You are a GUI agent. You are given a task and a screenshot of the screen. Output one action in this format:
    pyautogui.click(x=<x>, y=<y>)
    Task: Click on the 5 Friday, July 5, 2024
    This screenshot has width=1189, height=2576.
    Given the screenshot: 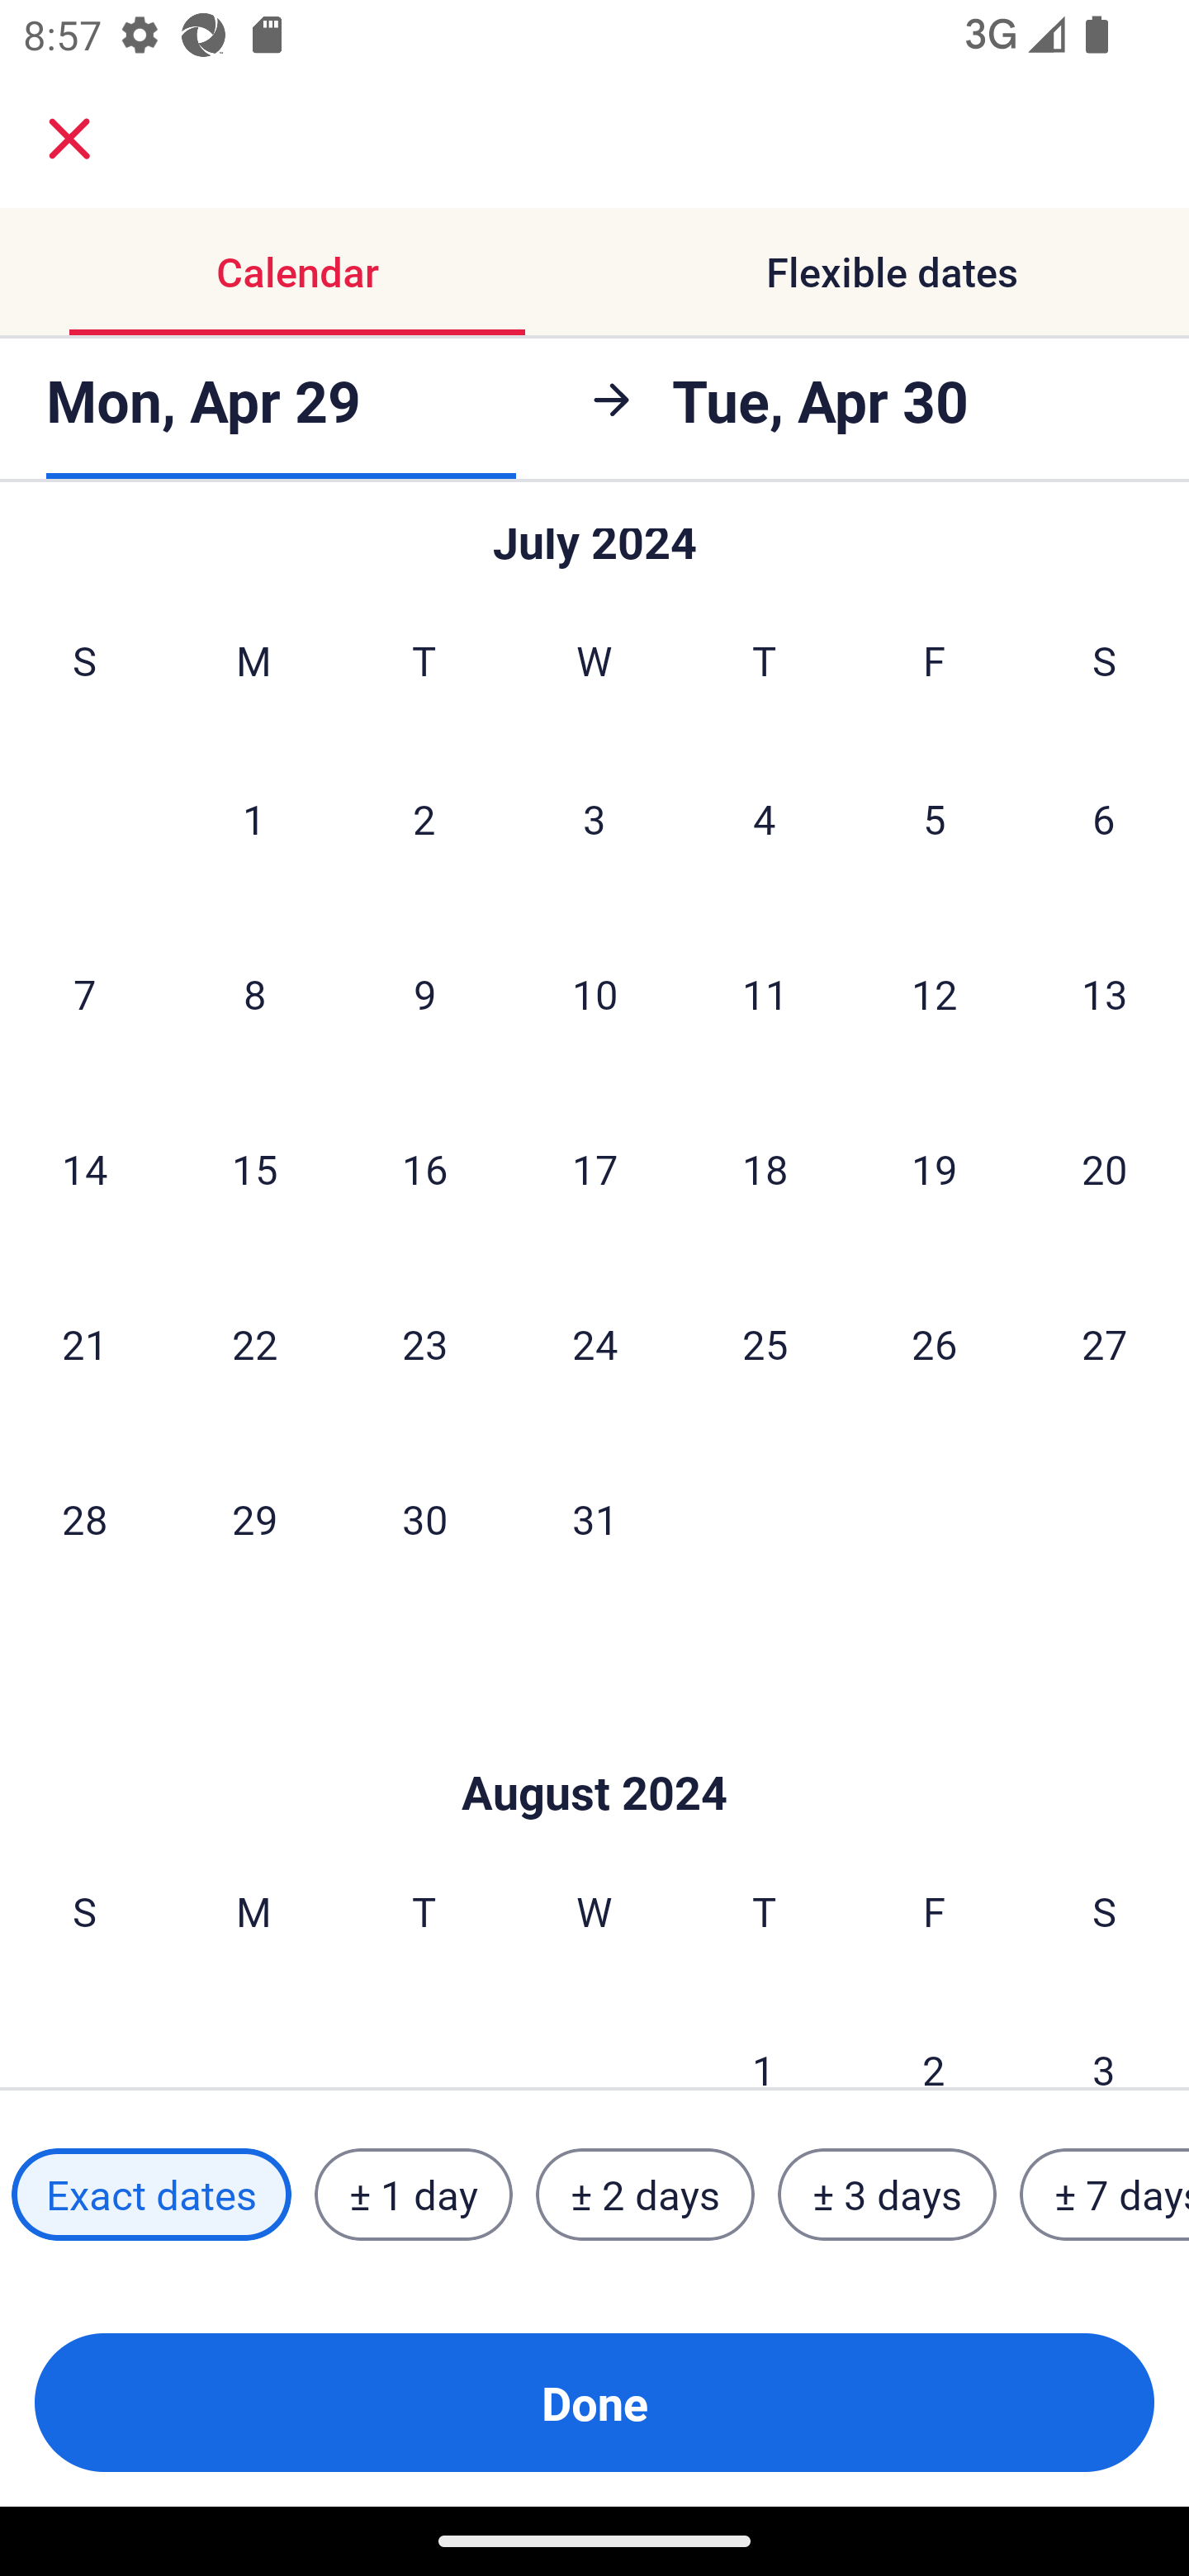 What is the action you would take?
    pyautogui.click(x=935, y=819)
    